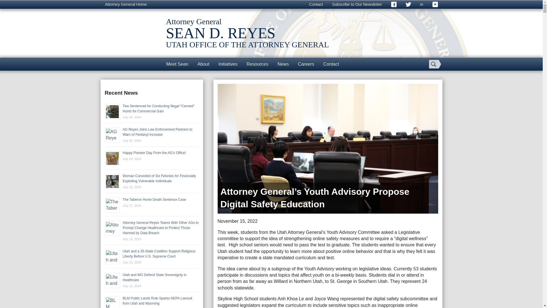 The height and width of the screenshot is (308, 547). I want to click on Facebook, so click(394, 5).